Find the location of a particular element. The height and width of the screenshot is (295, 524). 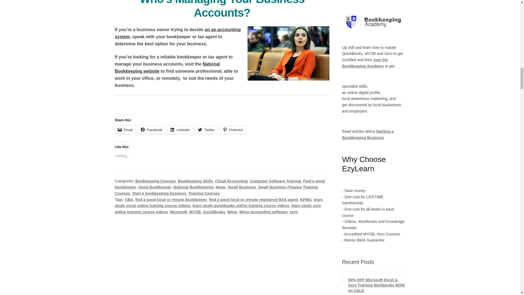

Click to email a link to a friend is located at coordinates (125, 130).